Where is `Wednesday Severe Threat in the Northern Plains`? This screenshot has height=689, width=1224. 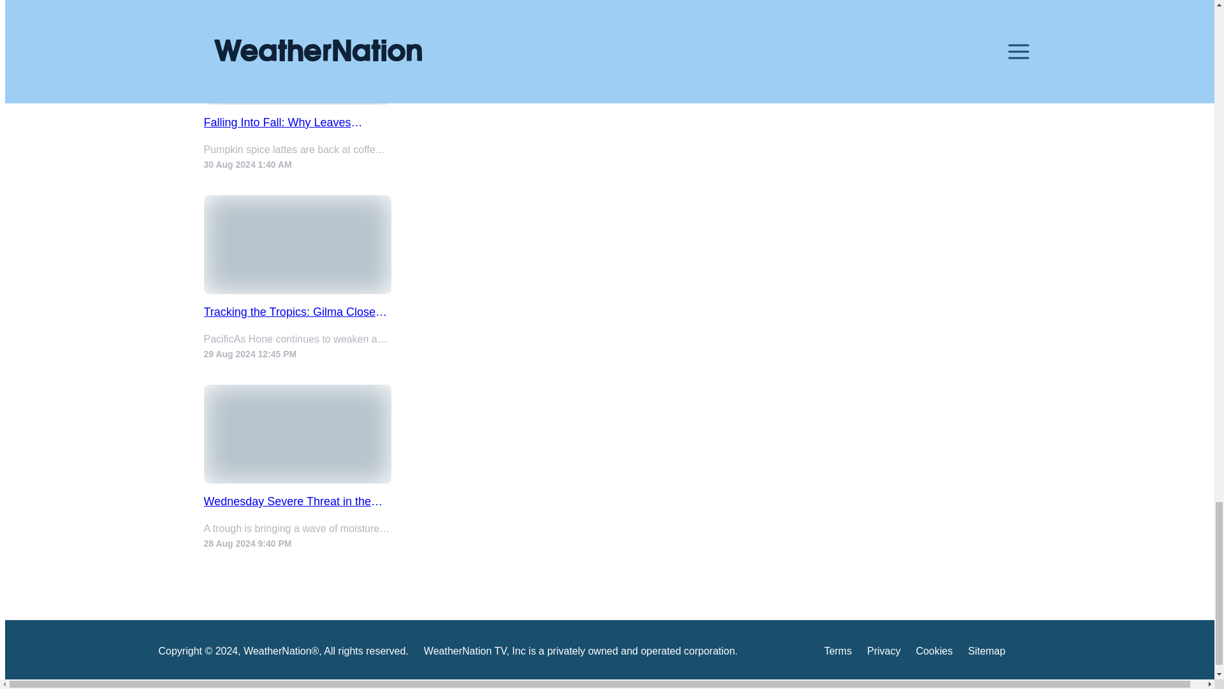
Wednesday Severe Threat in the Northern Plains is located at coordinates (298, 501).